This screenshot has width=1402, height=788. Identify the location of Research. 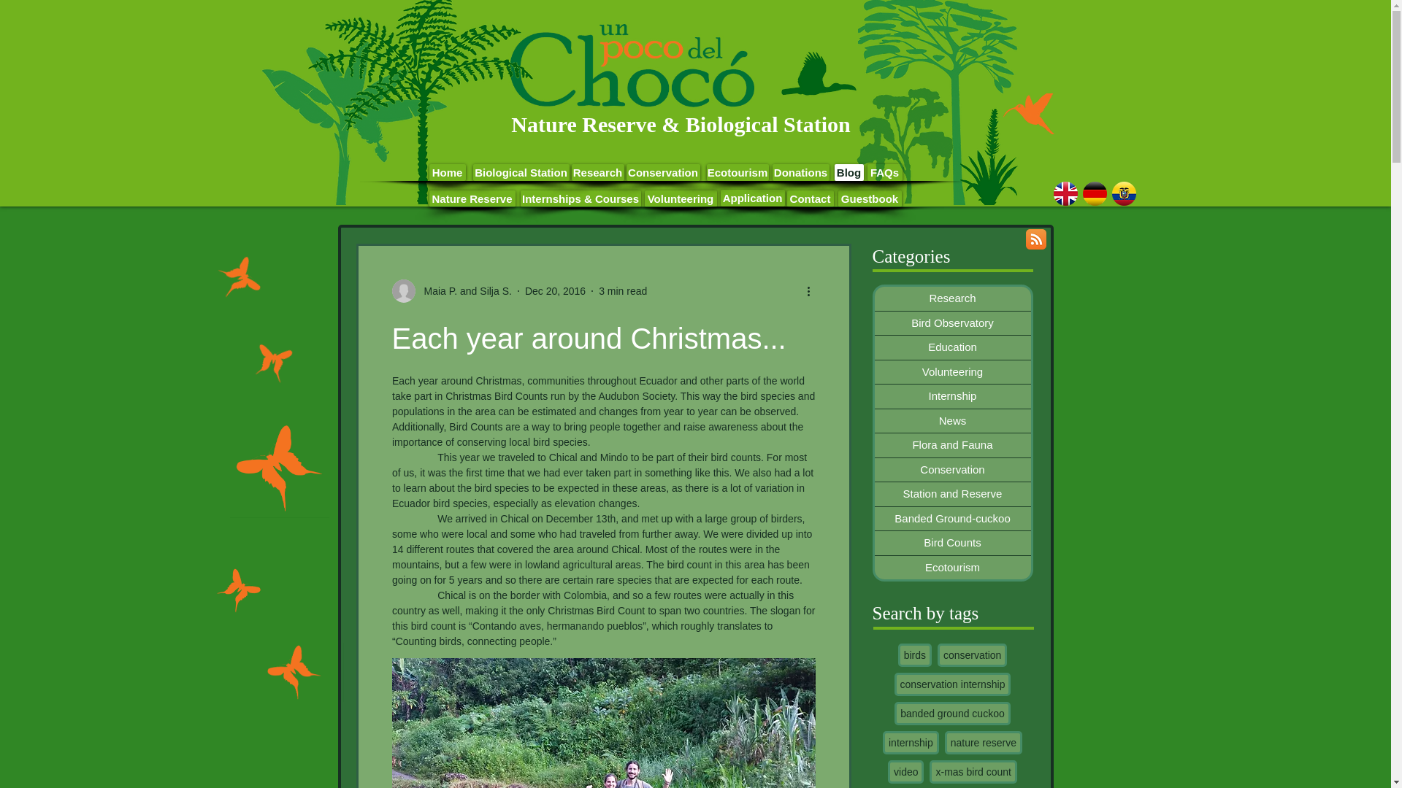
(952, 298).